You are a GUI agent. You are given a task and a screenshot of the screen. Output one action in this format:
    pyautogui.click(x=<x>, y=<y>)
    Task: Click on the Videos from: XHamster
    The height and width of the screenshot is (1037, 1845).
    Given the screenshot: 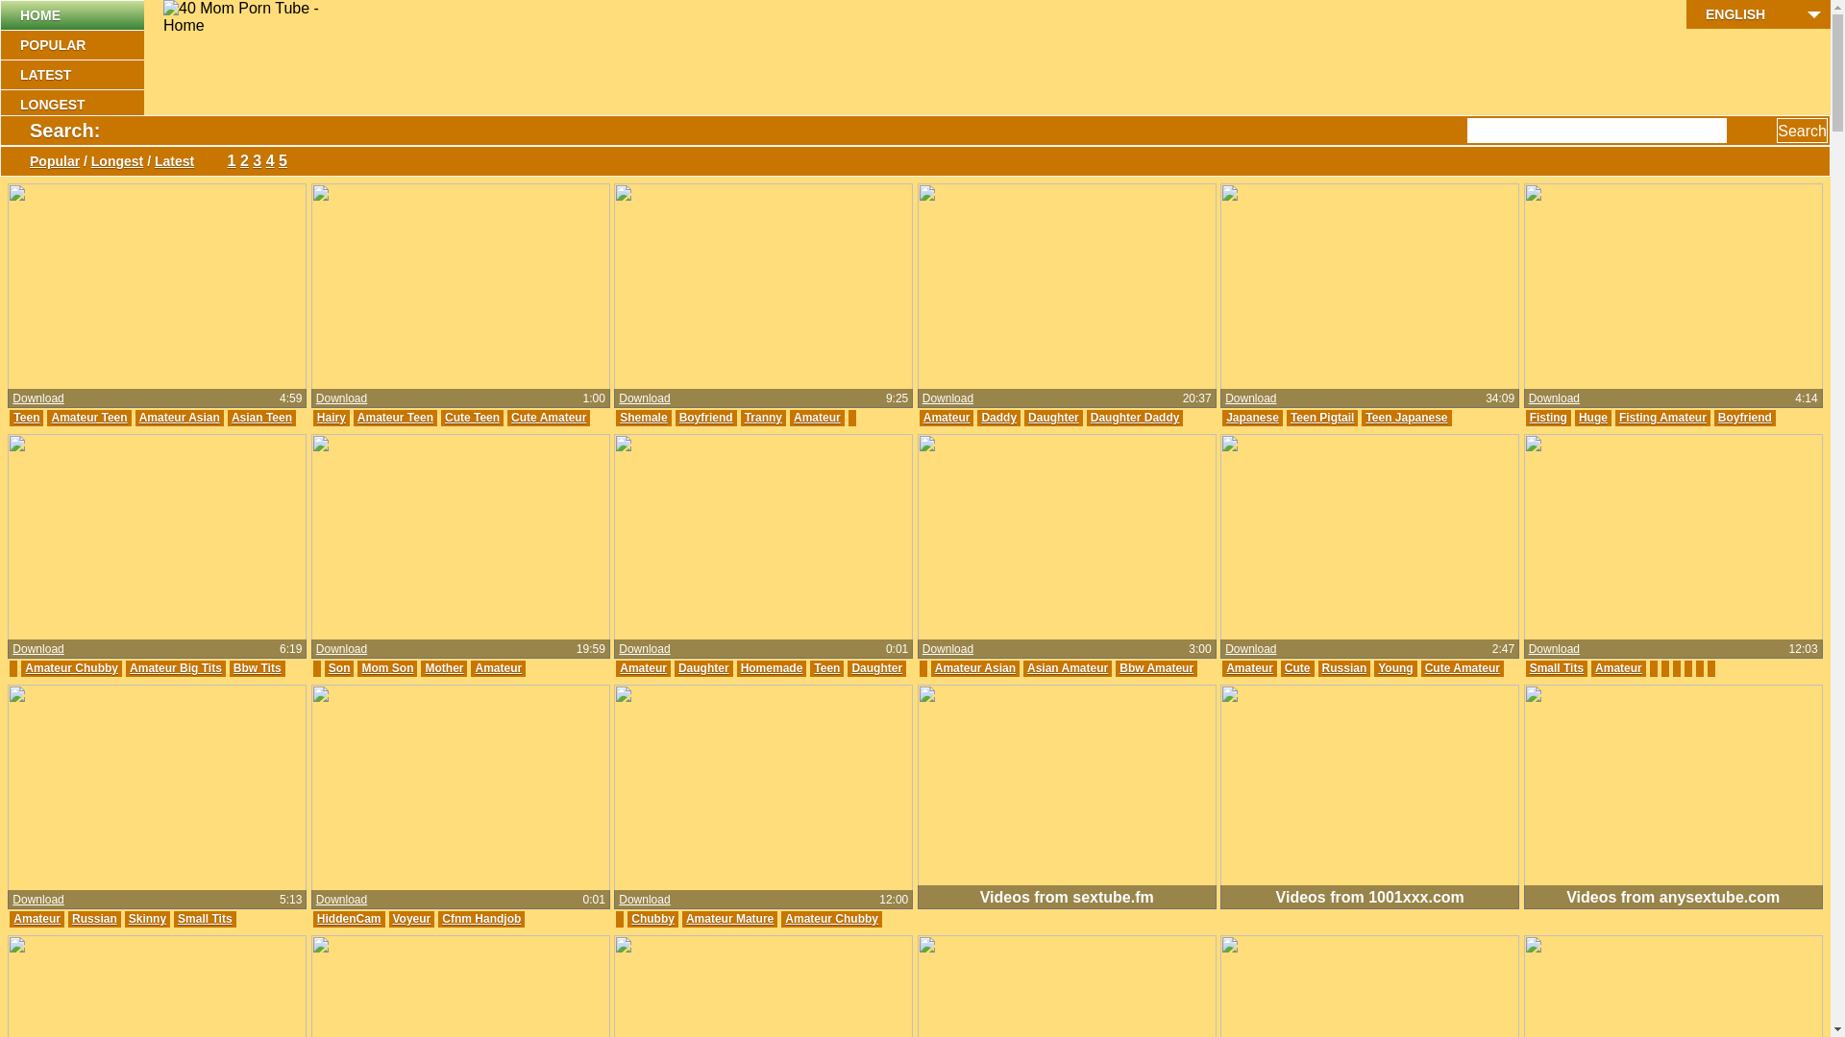 What is the action you would take?
    pyautogui.click(x=1290, y=522)
    